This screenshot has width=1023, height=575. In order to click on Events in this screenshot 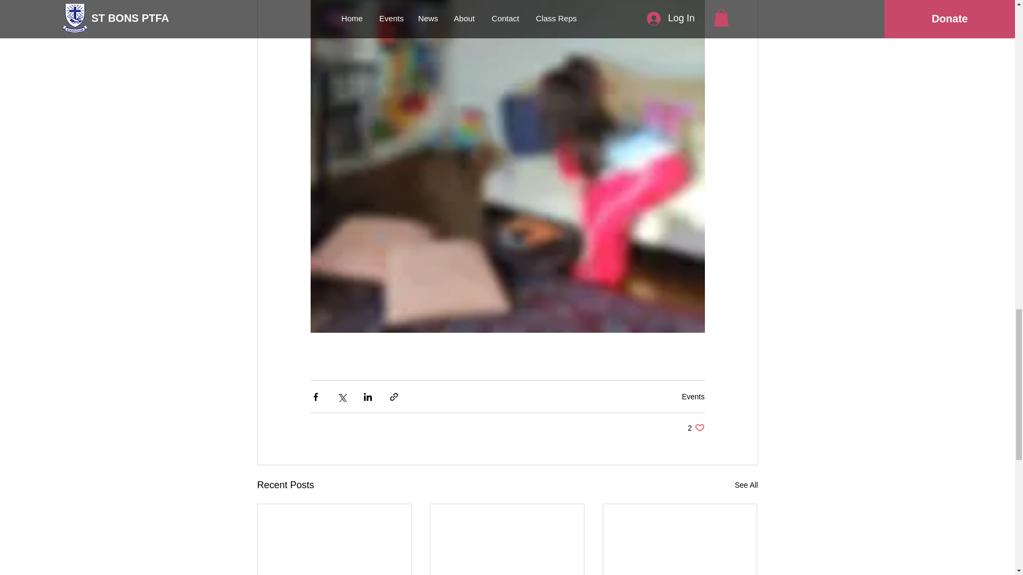, I will do `click(696, 428)`.